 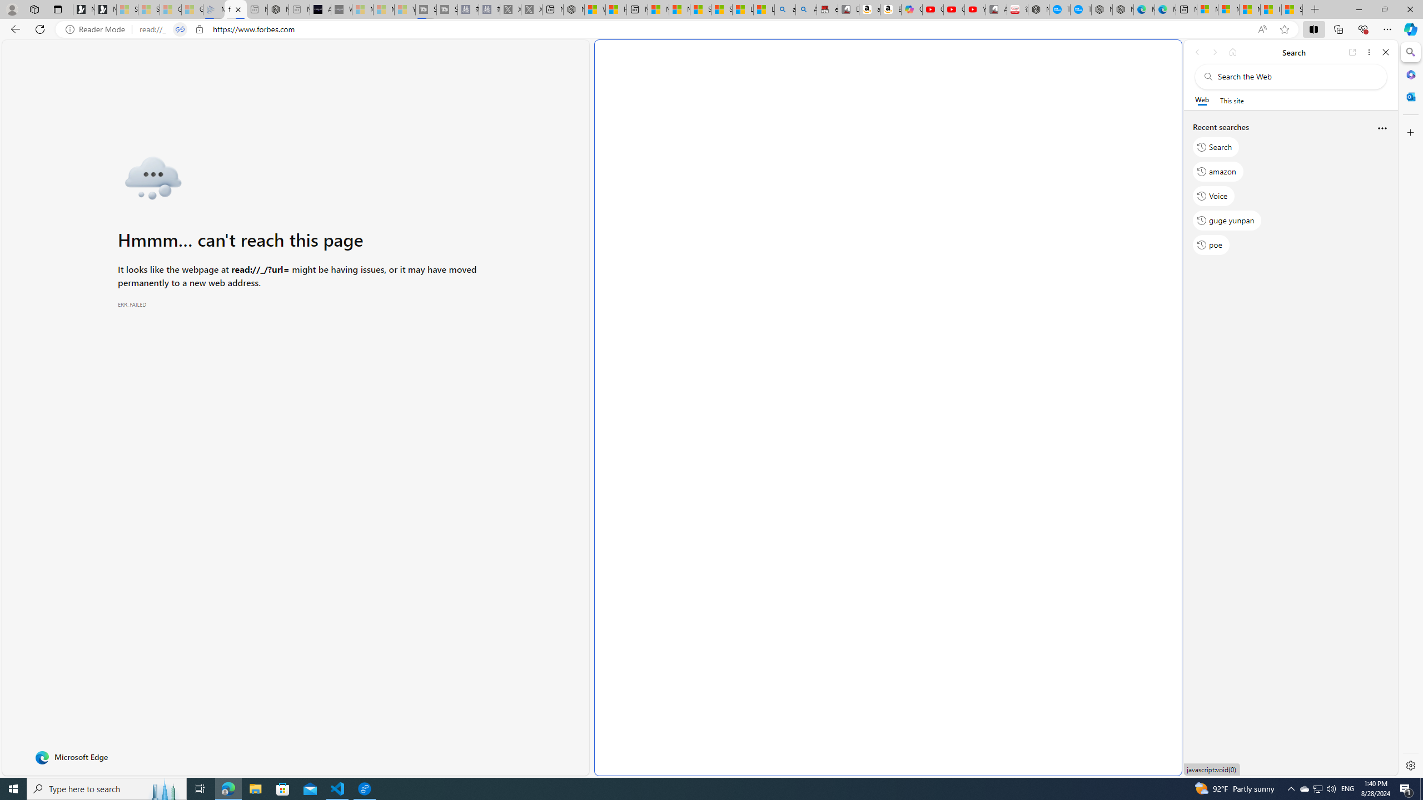 What do you see at coordinates (711, 29) in the screenshot?
I see `App bar` at bounding box center [711, 29].